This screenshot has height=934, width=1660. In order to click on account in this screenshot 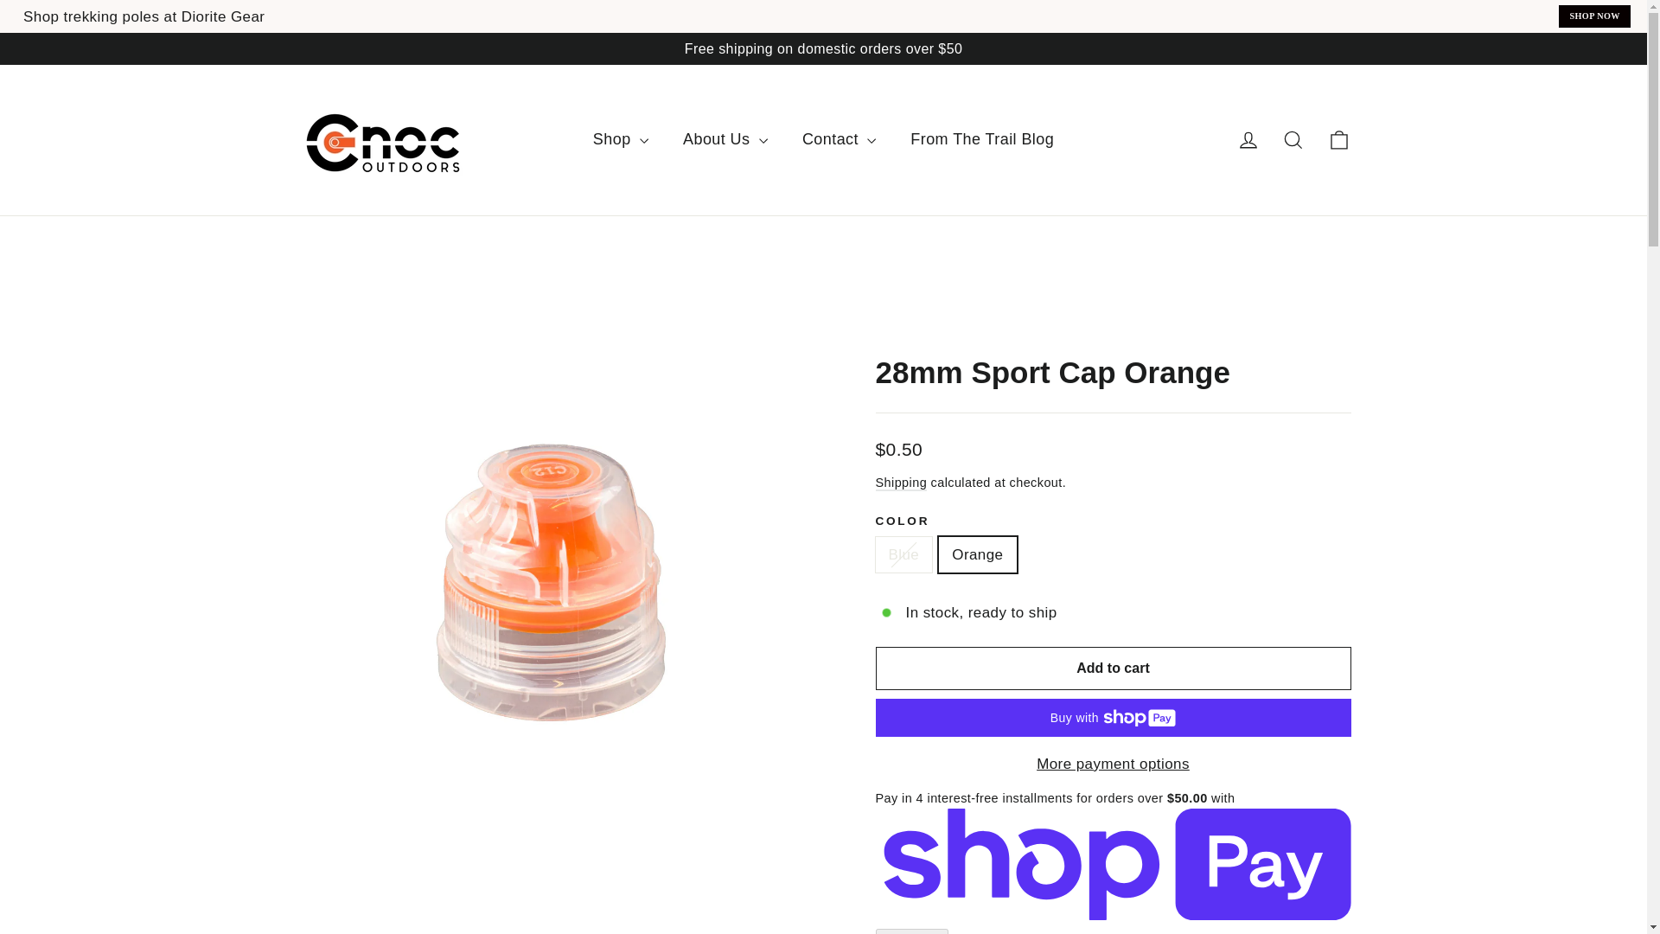, I will do `click(1248, 140)`.